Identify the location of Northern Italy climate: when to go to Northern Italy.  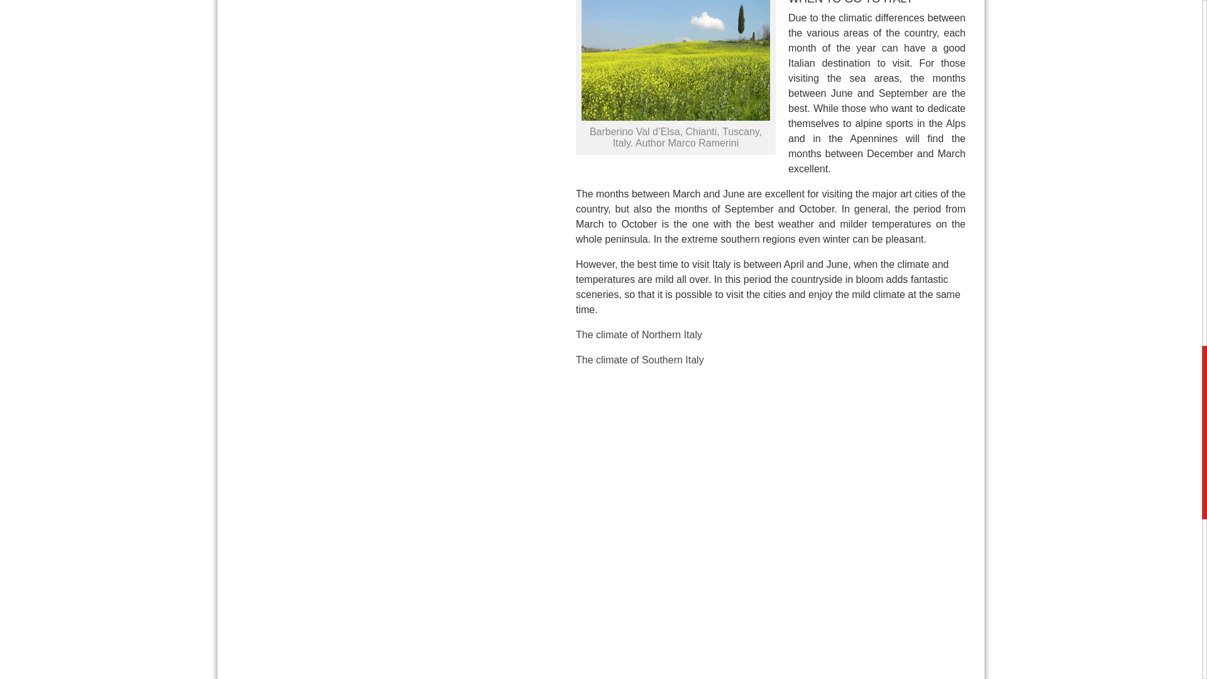
(639, 334).